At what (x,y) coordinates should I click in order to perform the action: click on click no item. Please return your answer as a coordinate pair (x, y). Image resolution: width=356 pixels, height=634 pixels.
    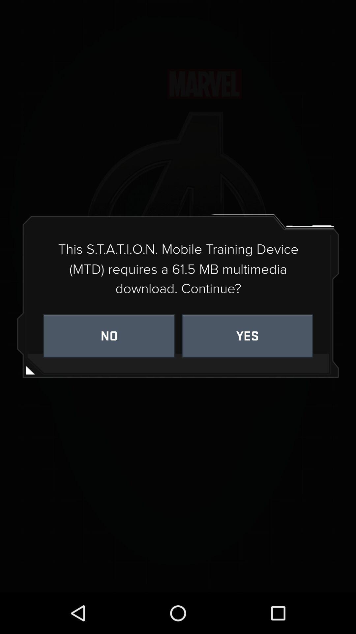
    Looking at the image, I should click on (109, 335).